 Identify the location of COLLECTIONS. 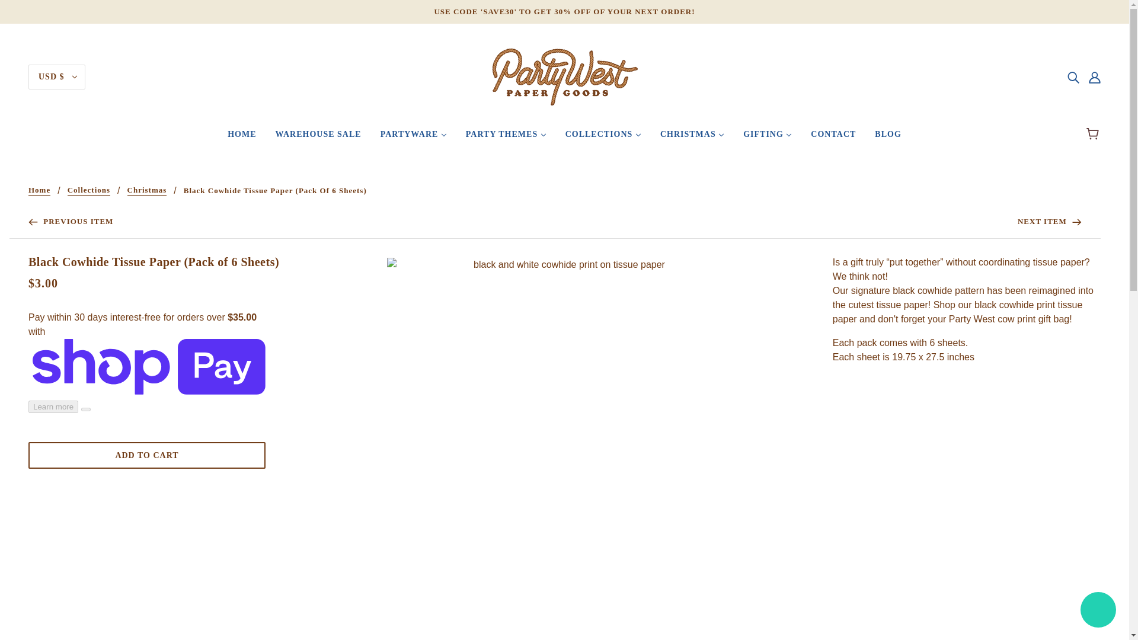
(603, 139).